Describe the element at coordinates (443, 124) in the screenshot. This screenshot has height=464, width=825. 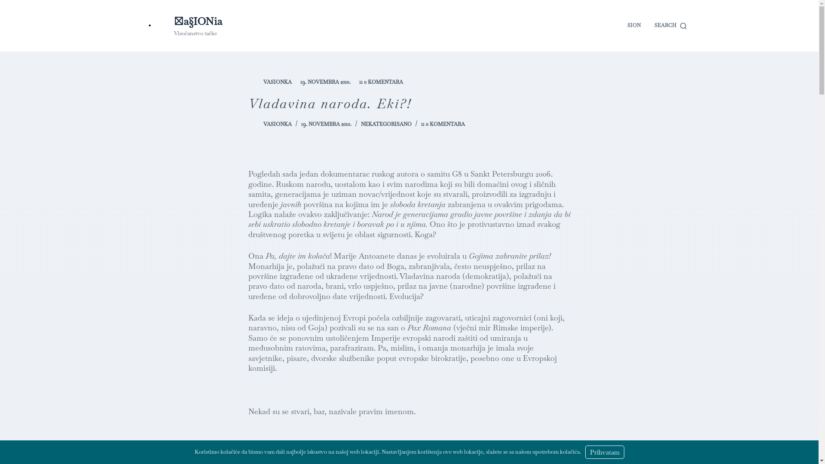
I see `11 0 KOMENTARA` at that location.